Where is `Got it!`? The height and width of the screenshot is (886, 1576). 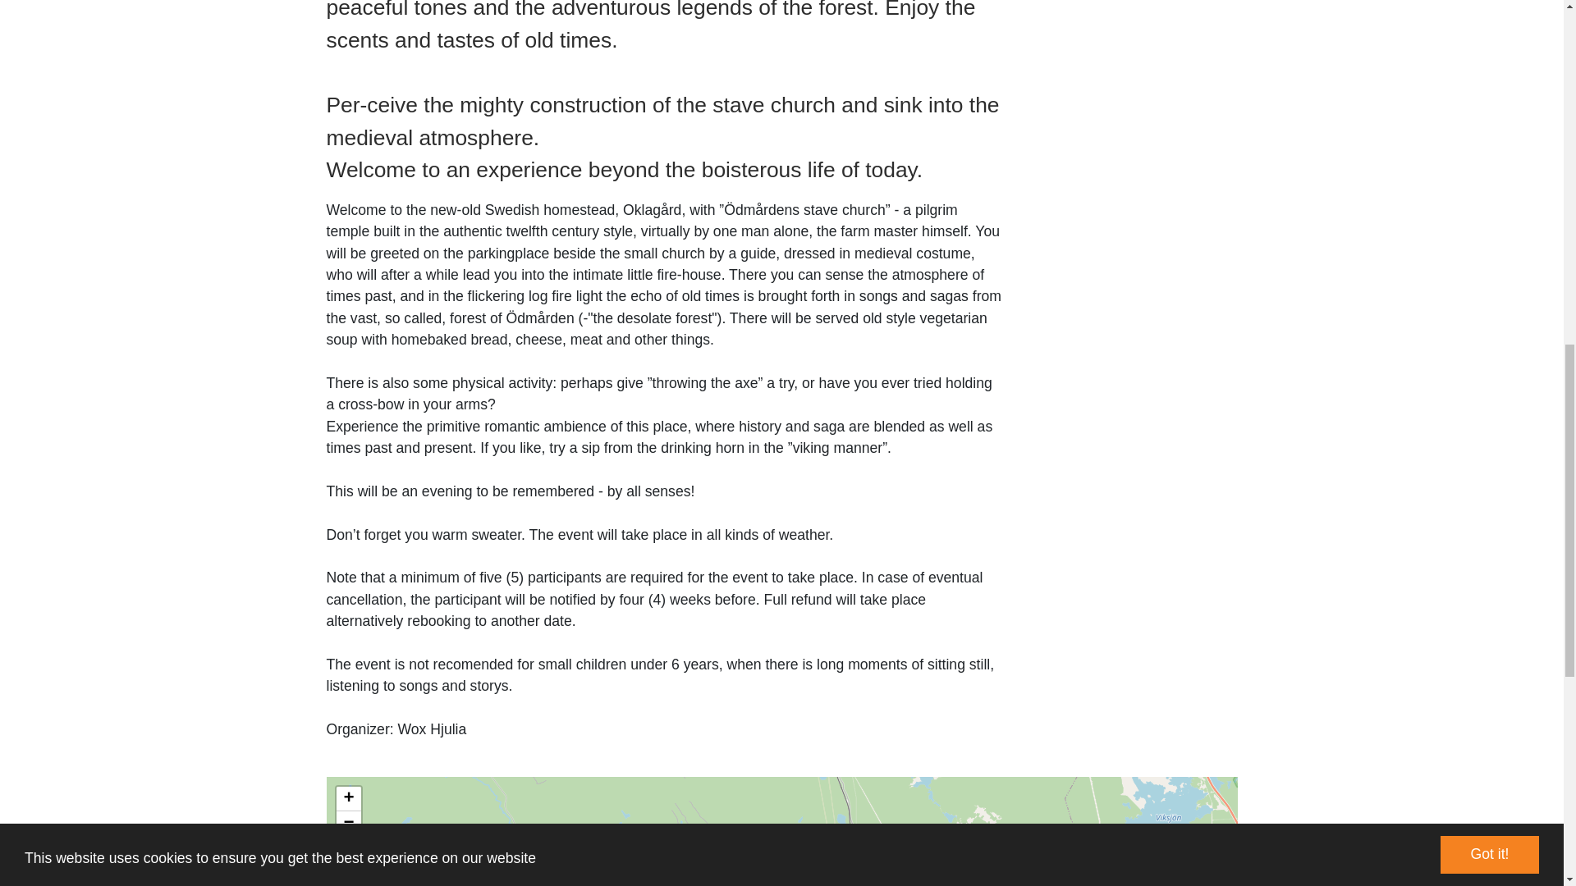 Got it! is located at coordinates (1489, 28).